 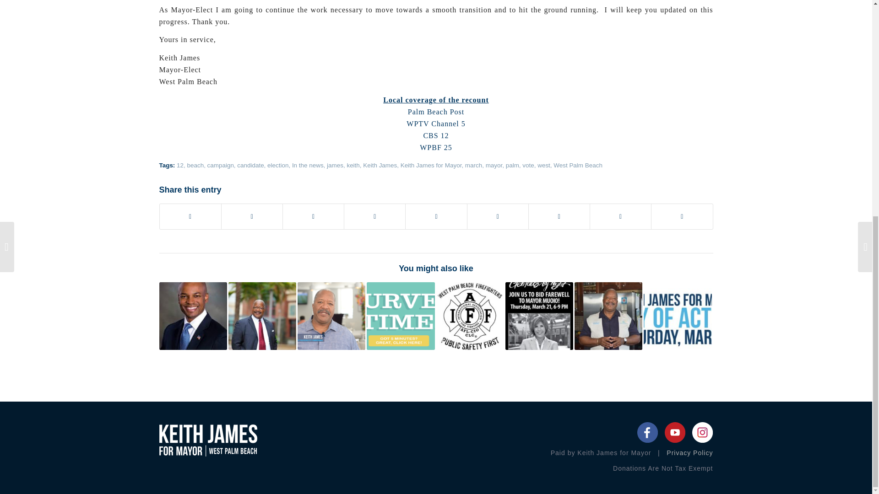 What do you see at coordinates (436, 112) in the screenshot?
I see `Palm Beach Post` at bounding box center [436, 112].